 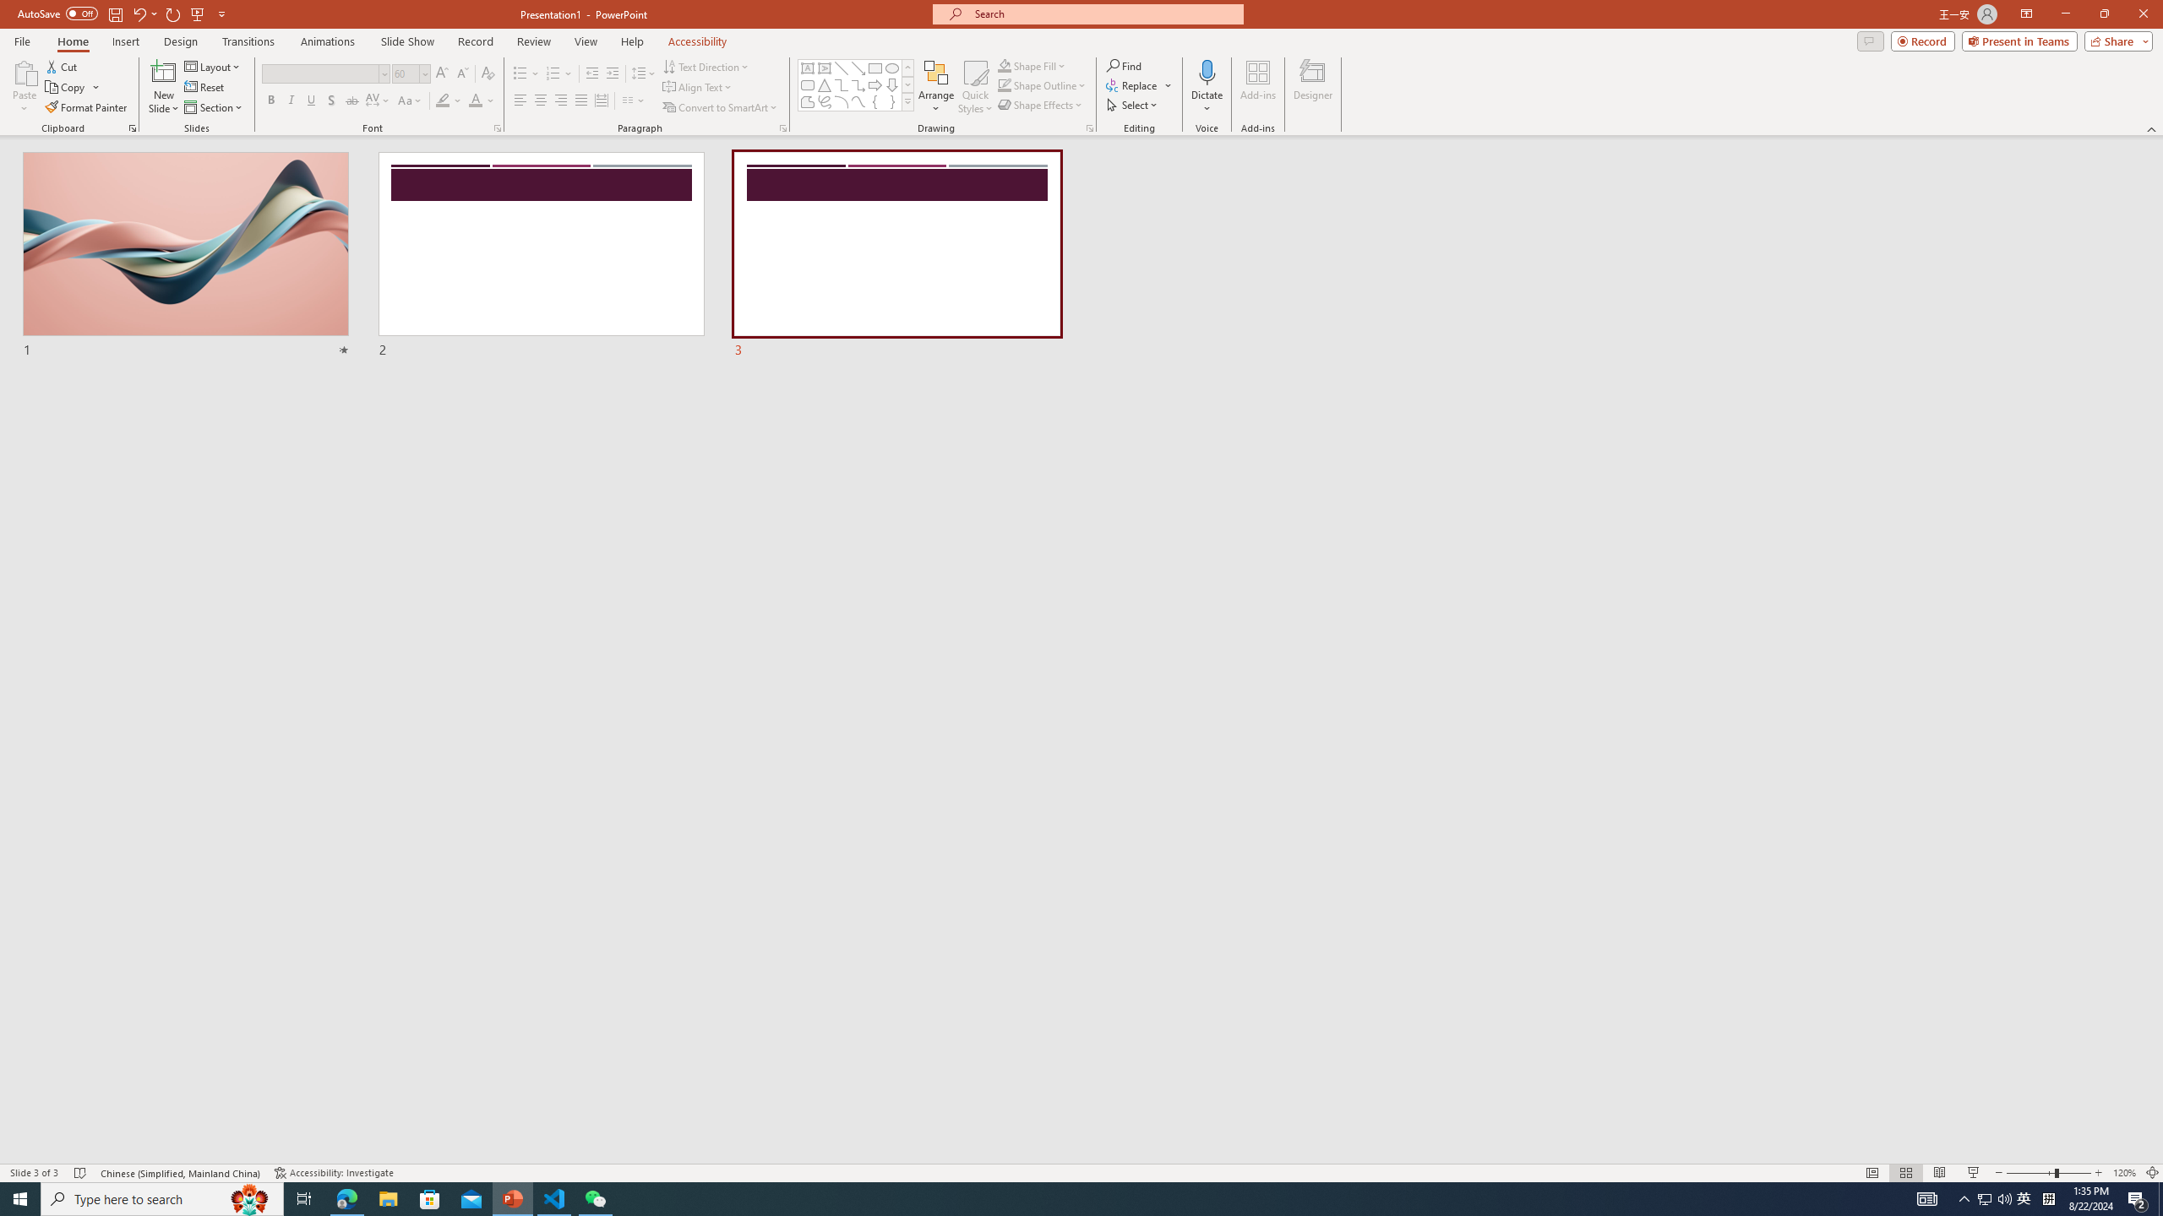 What do you see at coordinates (936, 87) in the screenshot?
I see `Arrange` at bounding box center [936, 87].